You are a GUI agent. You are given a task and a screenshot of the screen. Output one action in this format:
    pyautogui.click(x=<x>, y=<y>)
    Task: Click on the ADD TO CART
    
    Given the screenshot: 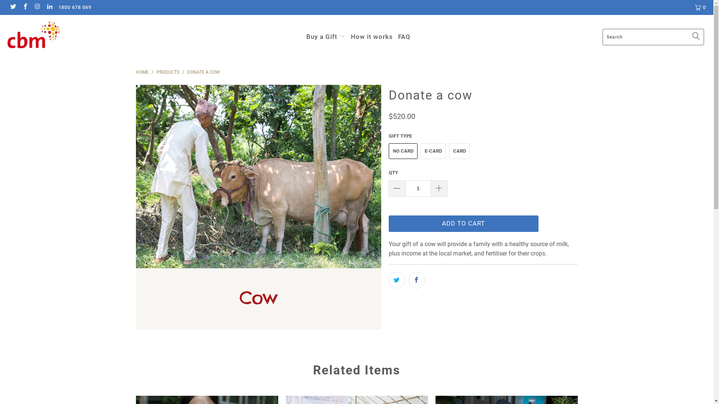 What is the action you would take?
    pyautogui.click(x=464, y=224)
    